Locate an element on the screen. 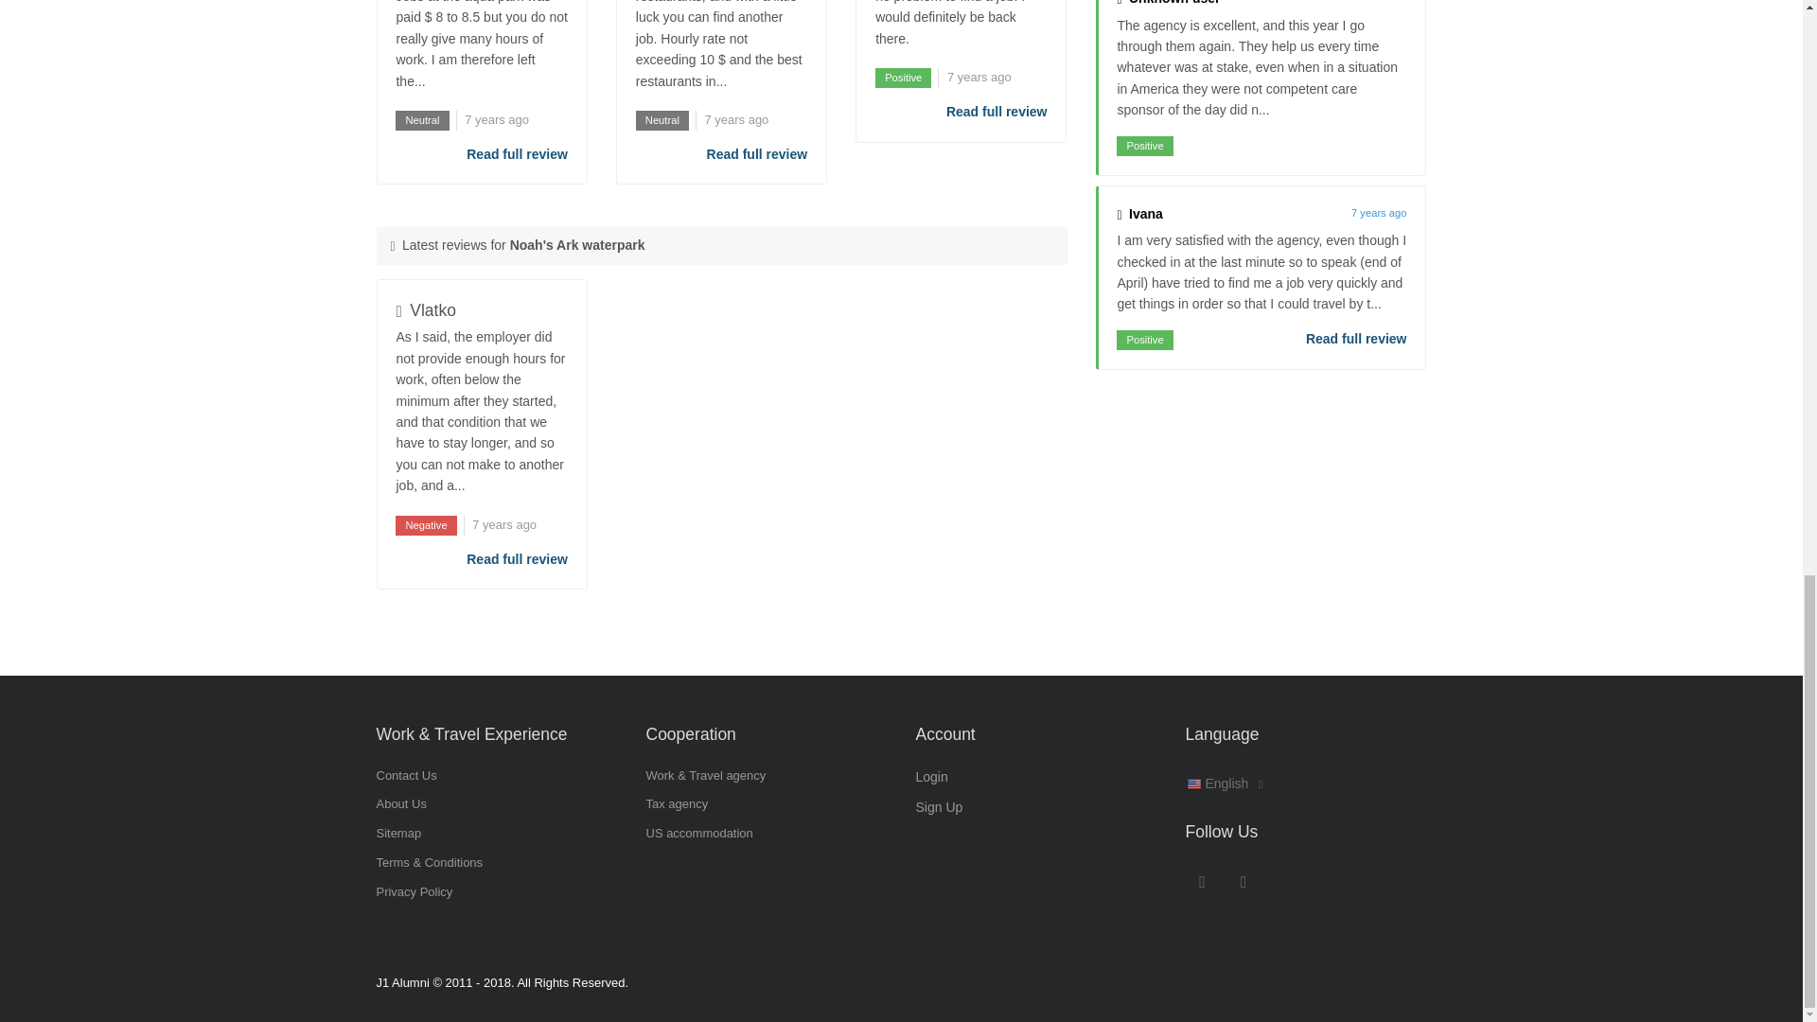  About Us is located at coordinates (401, 804).